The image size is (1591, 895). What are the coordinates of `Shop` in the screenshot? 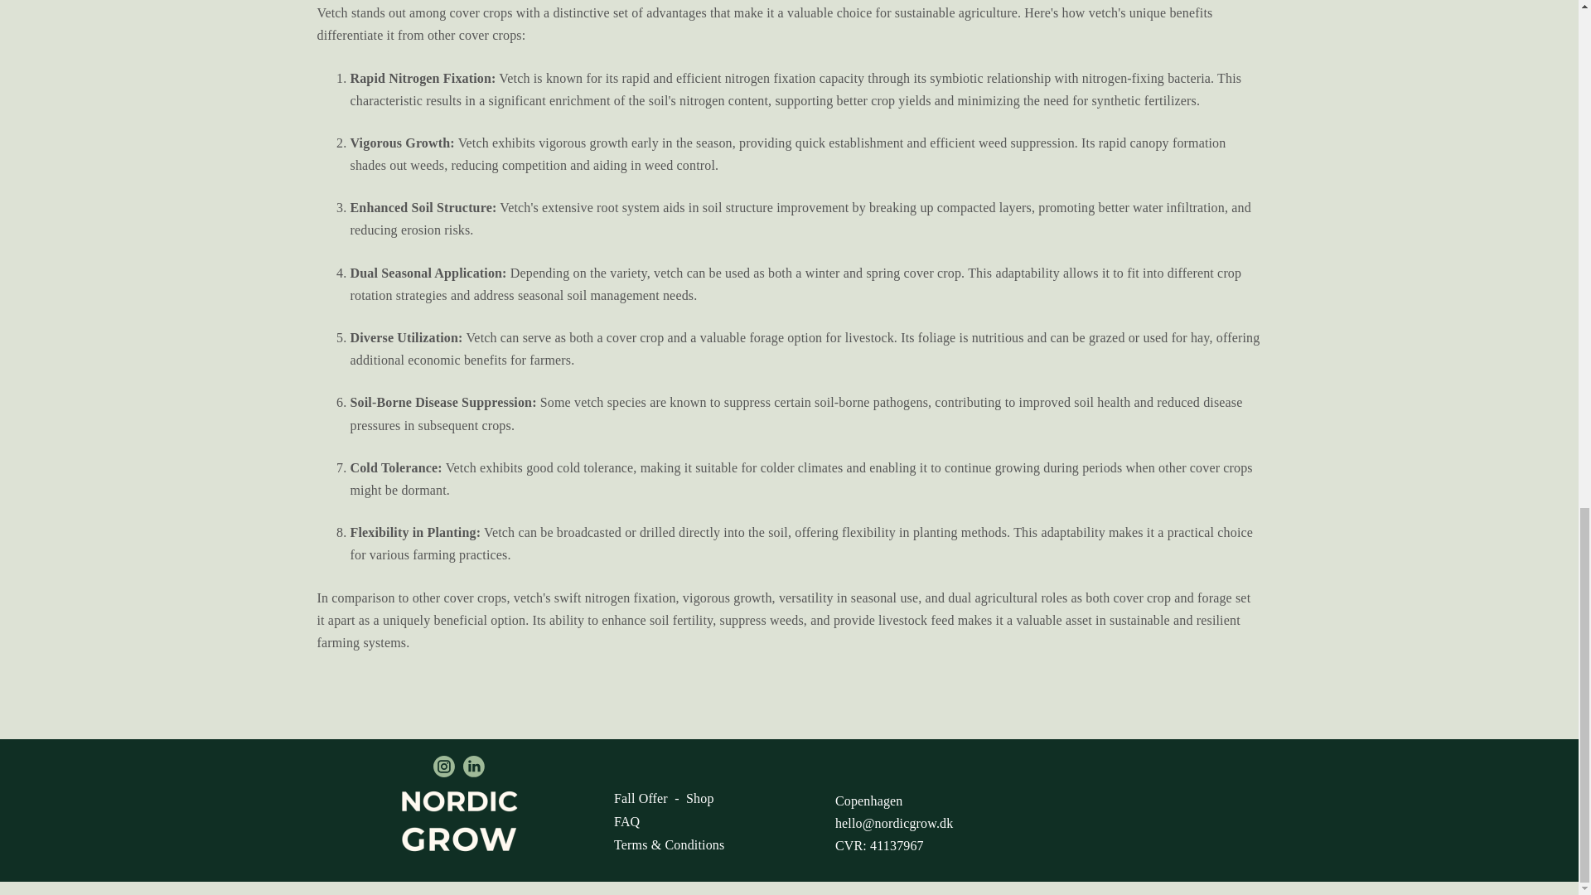 It's located at (699, 798).